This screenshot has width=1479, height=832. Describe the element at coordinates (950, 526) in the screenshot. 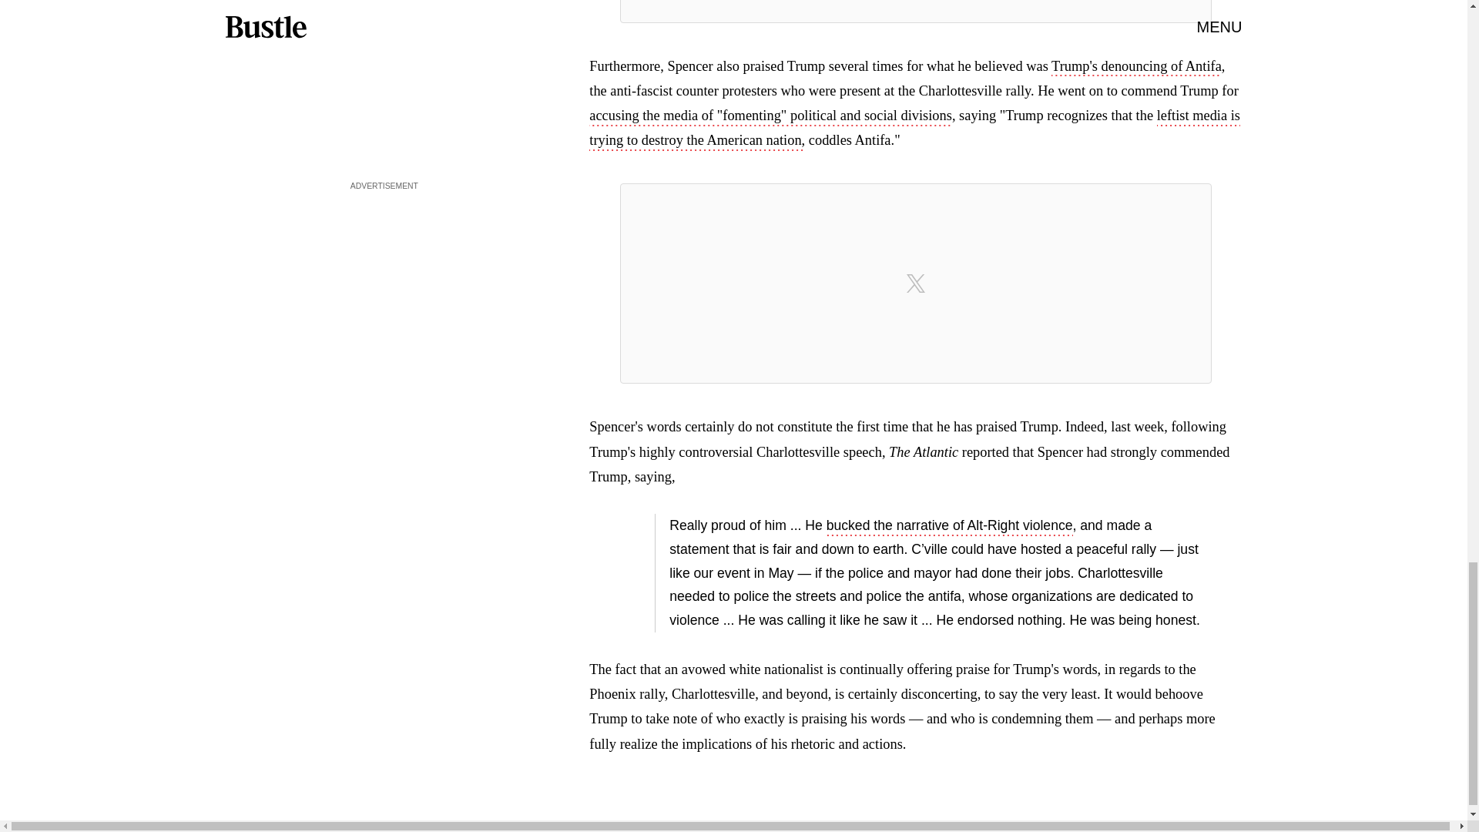

I see `bucked the narrative of Alt-Right violence` at that location.